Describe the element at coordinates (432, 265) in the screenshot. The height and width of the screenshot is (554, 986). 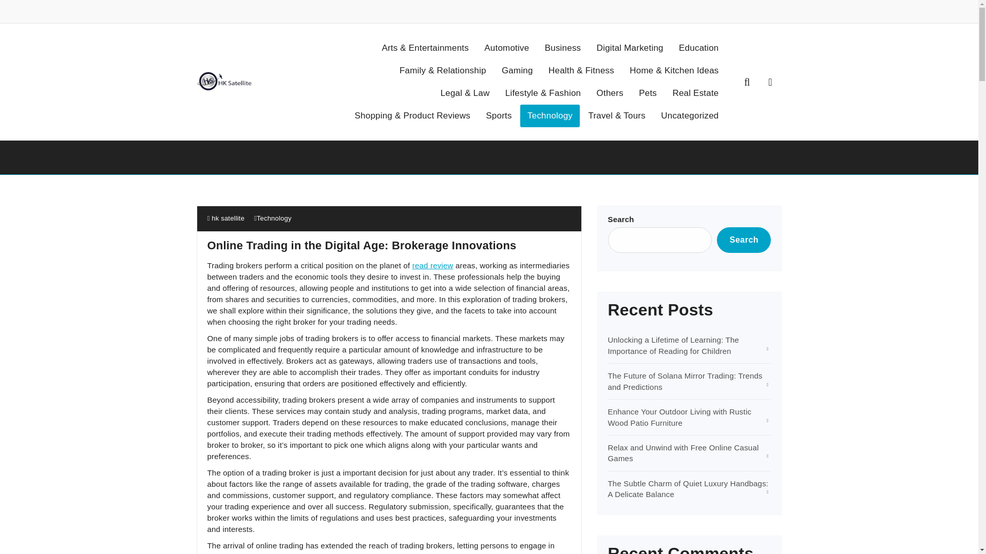
I see `read review` at that location.